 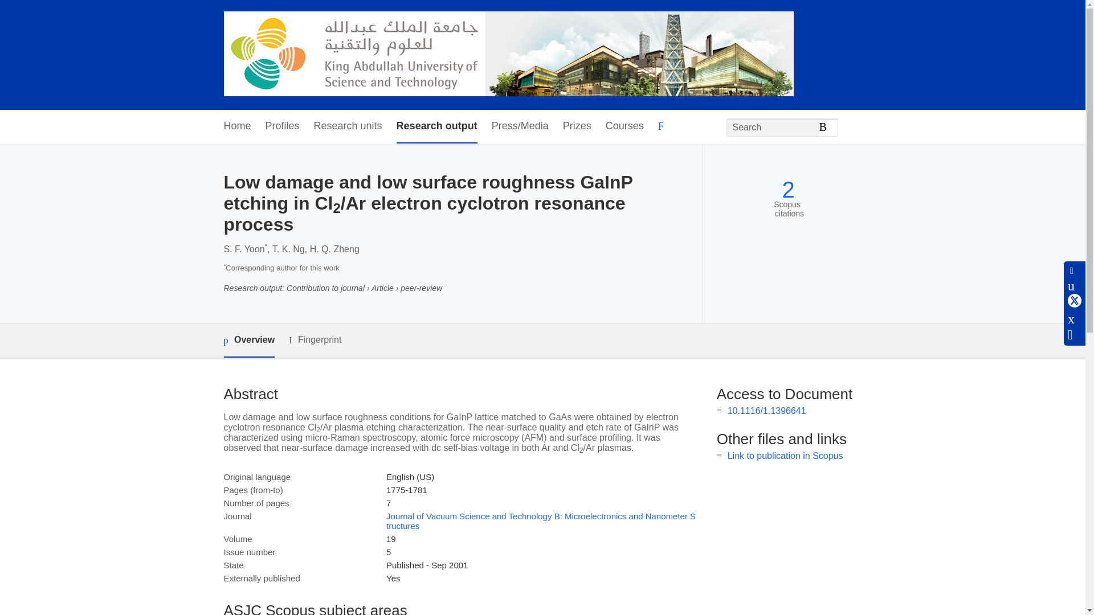 What do you see at coordinates (315, 341) in the screenshot?
I see `Fingerprint` at bounding box center [315, 341].